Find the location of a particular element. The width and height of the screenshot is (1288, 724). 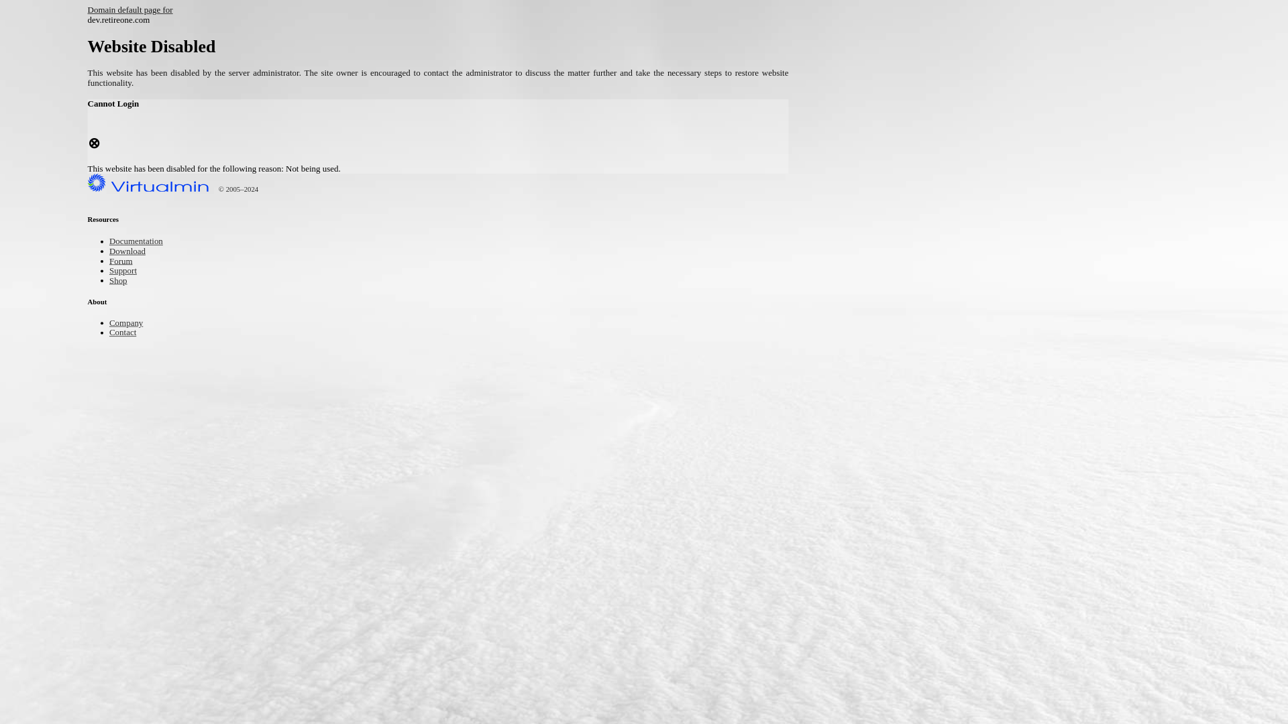

Shop is located at coordinates (120, 281).